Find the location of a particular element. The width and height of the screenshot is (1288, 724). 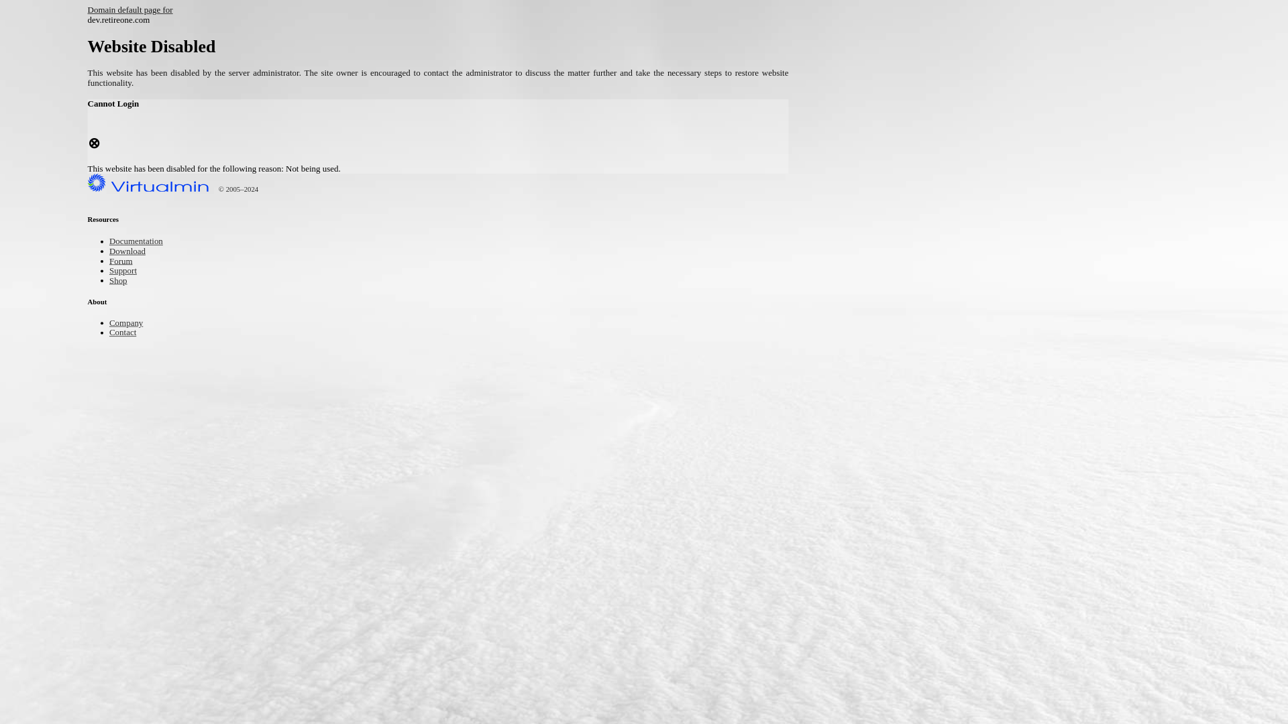

Shop is located at coordinates (120, 281).